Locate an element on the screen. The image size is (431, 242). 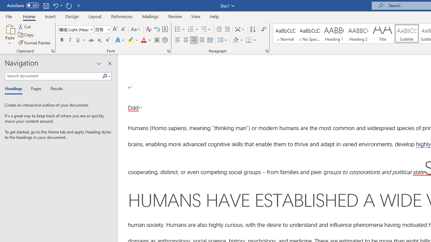
Heading 2 is located at coordinates (358, 34).